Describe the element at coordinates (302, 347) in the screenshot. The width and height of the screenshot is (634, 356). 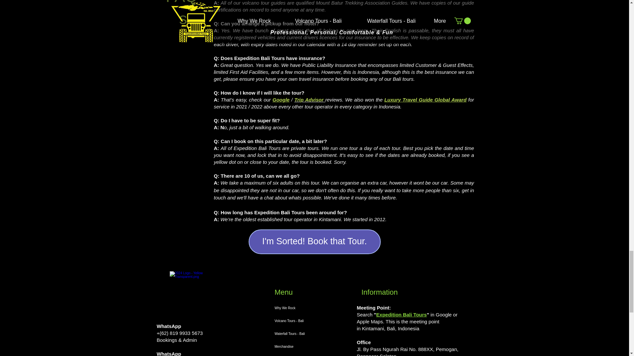
I see `Merchandise` at that location.